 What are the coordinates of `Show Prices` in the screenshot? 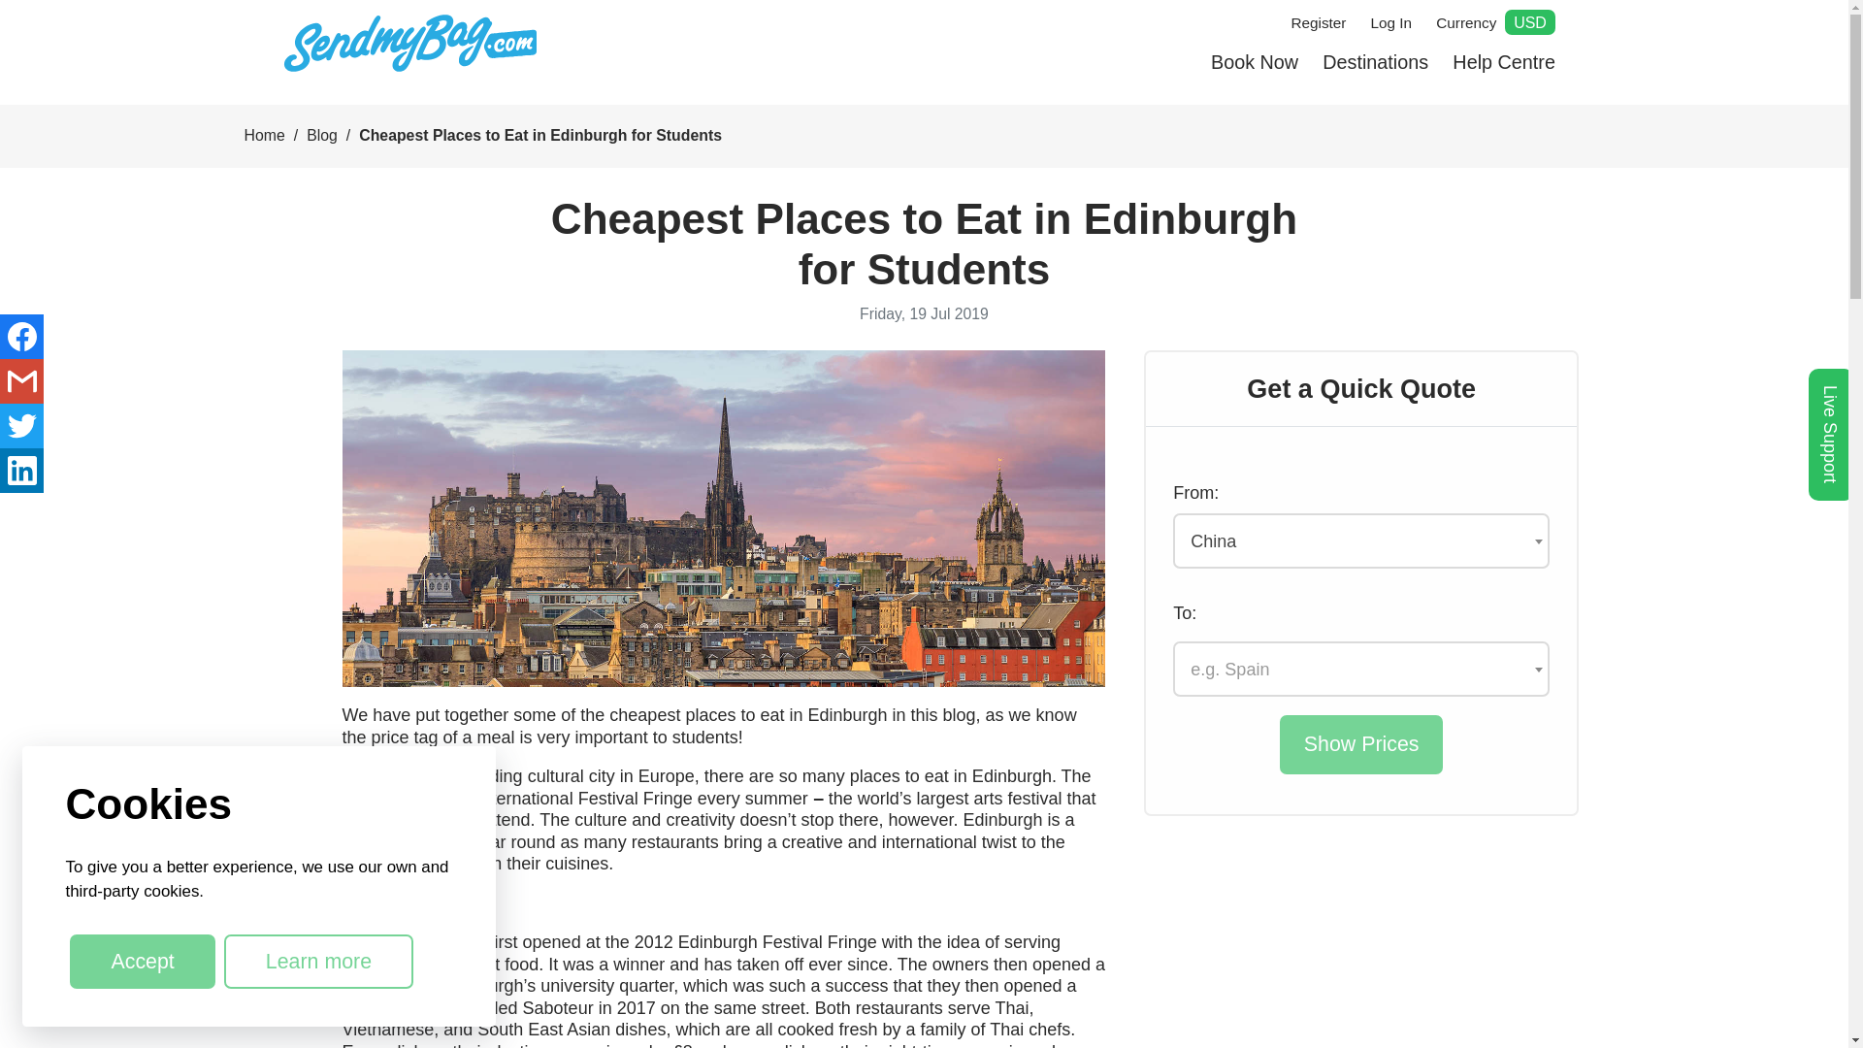 It's located at (1360, 744).